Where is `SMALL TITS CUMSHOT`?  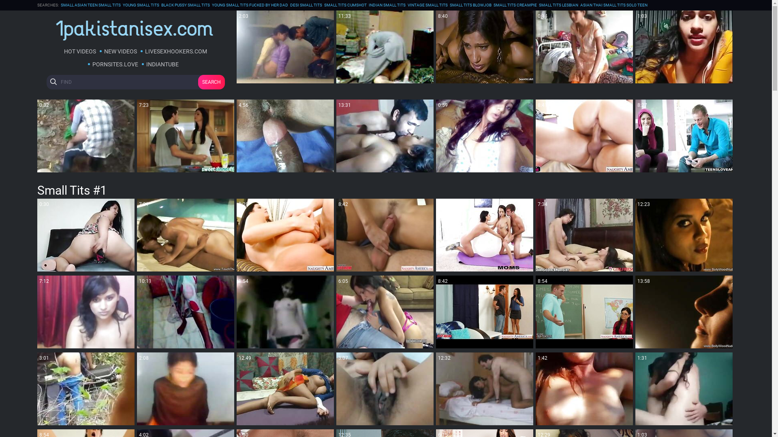 SMALL TITS CUMSHOT is located at coordinates (345, 5).